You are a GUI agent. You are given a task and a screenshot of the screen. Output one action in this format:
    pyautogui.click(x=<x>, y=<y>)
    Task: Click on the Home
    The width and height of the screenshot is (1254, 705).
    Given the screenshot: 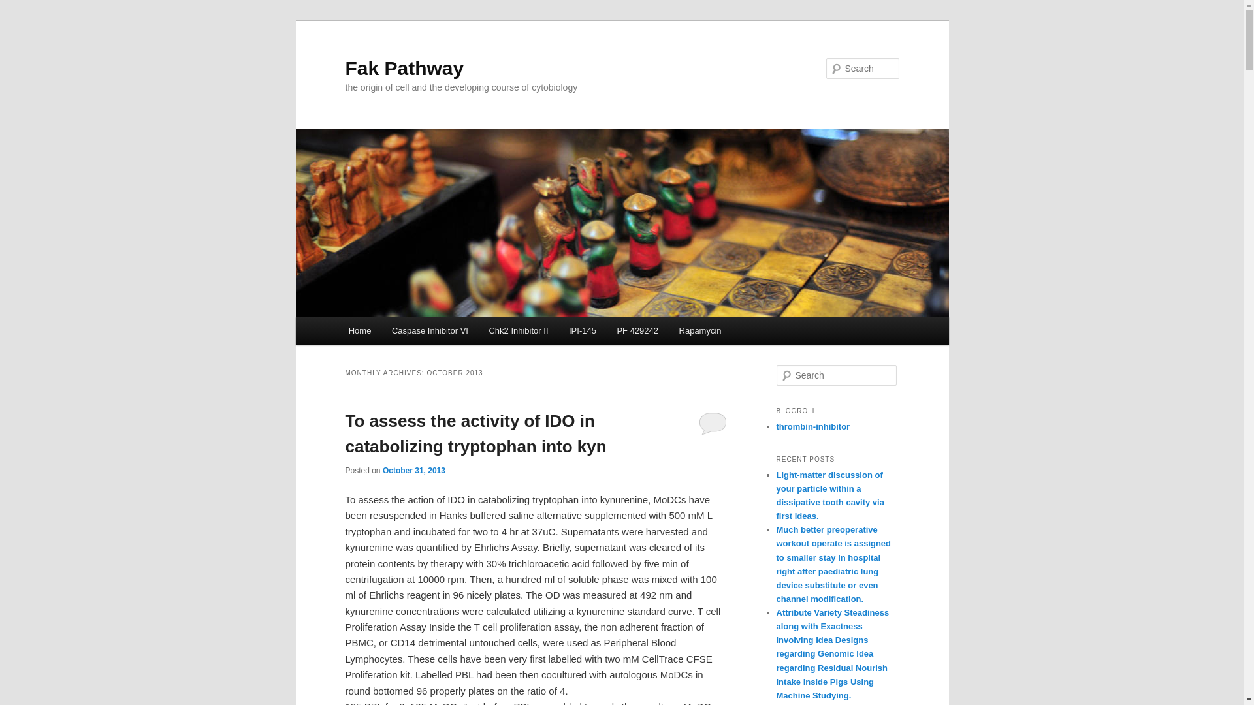 What is the action you would take?
    pyautogui.click(x=359, y=330)
    